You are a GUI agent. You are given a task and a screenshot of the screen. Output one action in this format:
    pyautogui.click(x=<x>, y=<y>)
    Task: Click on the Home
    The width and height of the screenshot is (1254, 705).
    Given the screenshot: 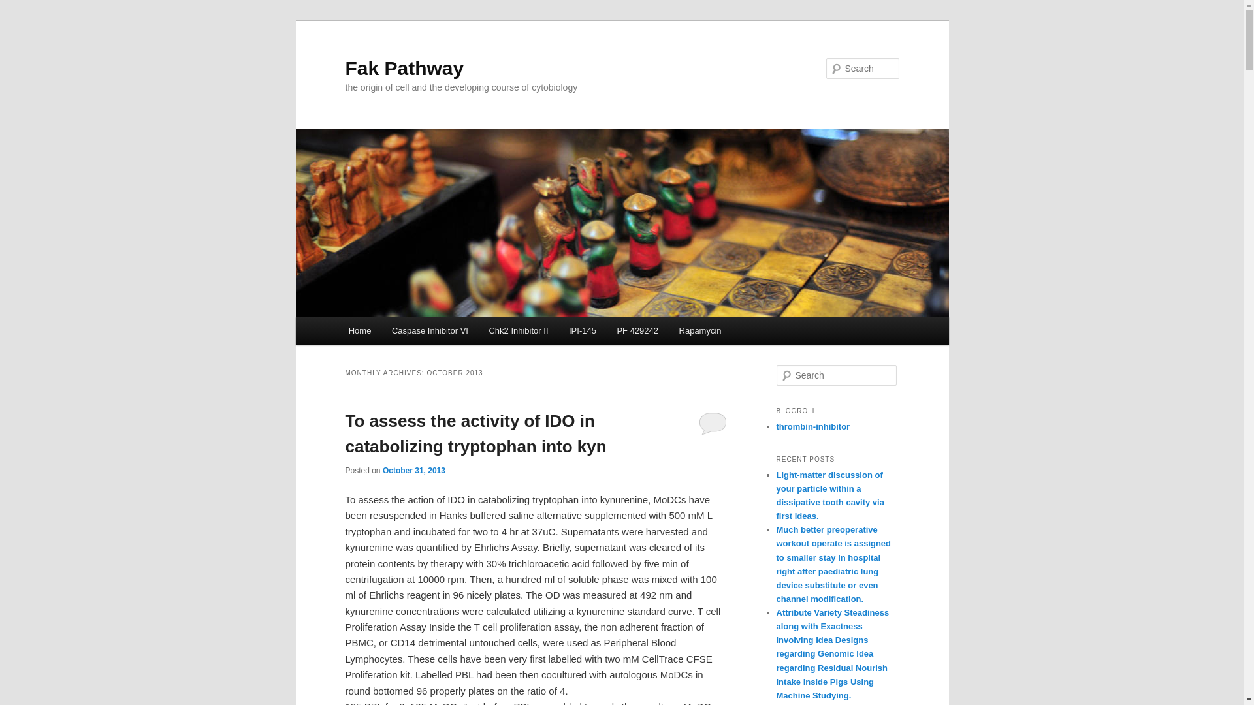 What is the action you would take?
    pyautogui.click(x=359, y=330)
    